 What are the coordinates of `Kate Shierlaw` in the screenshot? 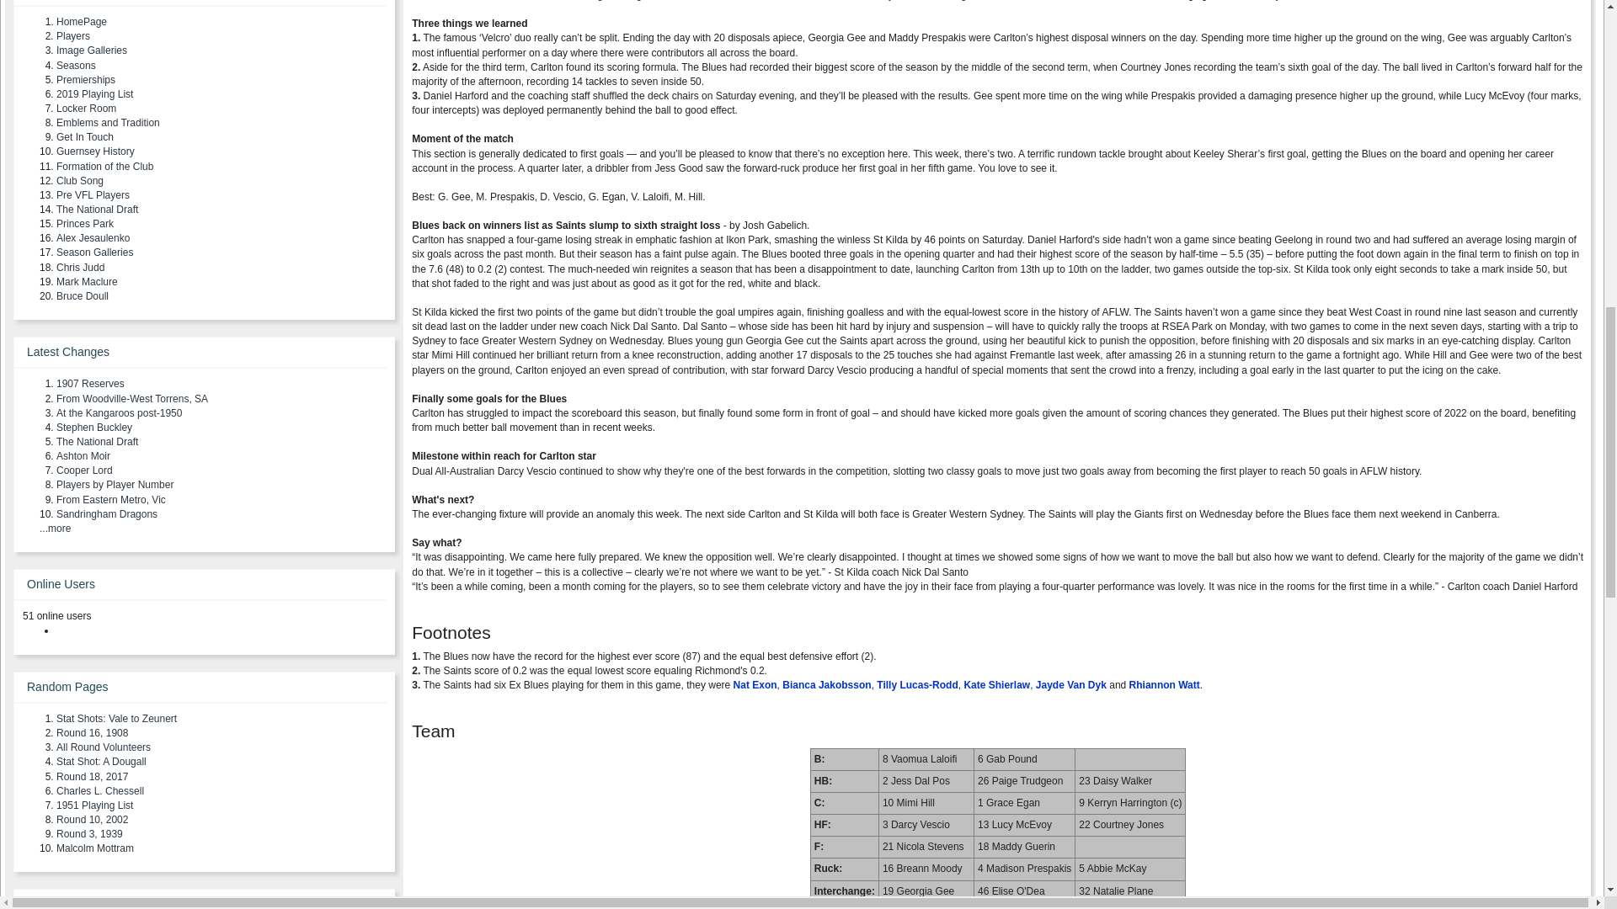 It's located at (997, 684).